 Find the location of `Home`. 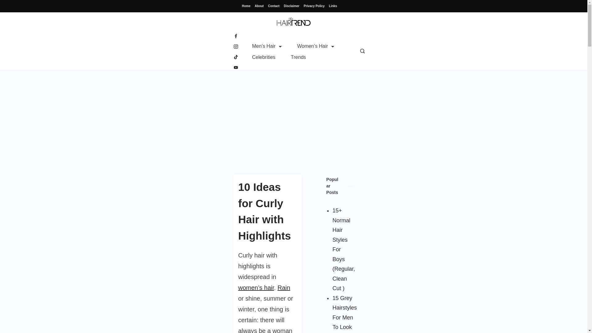

Home is located at coordinates (246, 6).